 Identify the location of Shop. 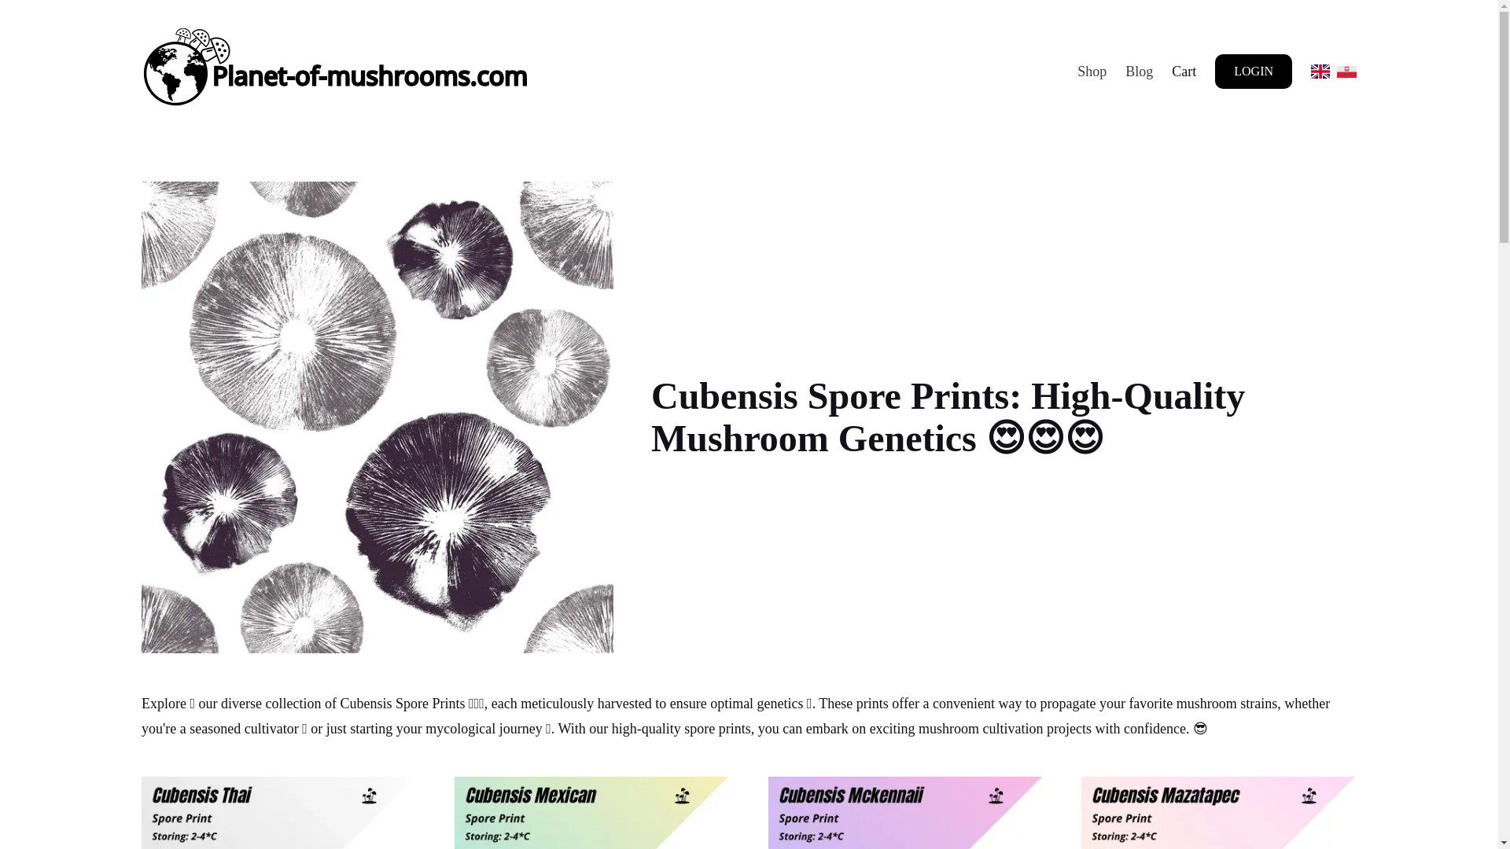
(1092, 71).